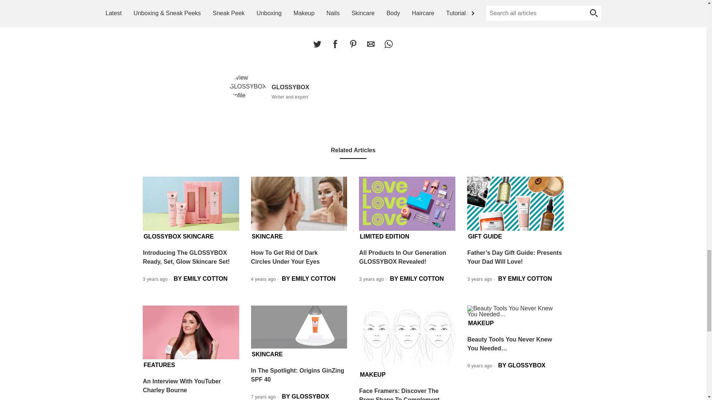 This screenshot has height=400, width=712. I want to click on Share this on Twitter, so click(317, 44).